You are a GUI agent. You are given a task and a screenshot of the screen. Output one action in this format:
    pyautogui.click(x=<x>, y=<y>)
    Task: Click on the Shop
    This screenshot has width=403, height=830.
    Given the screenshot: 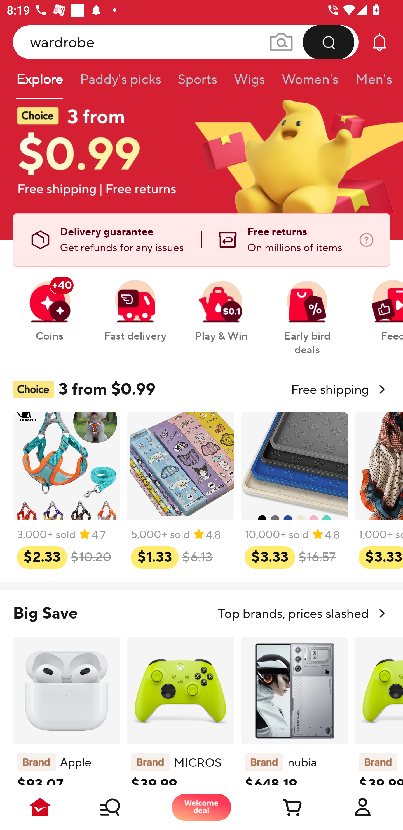 What is the action you would take?
    pyautogui.click(x=121, y=807)
    